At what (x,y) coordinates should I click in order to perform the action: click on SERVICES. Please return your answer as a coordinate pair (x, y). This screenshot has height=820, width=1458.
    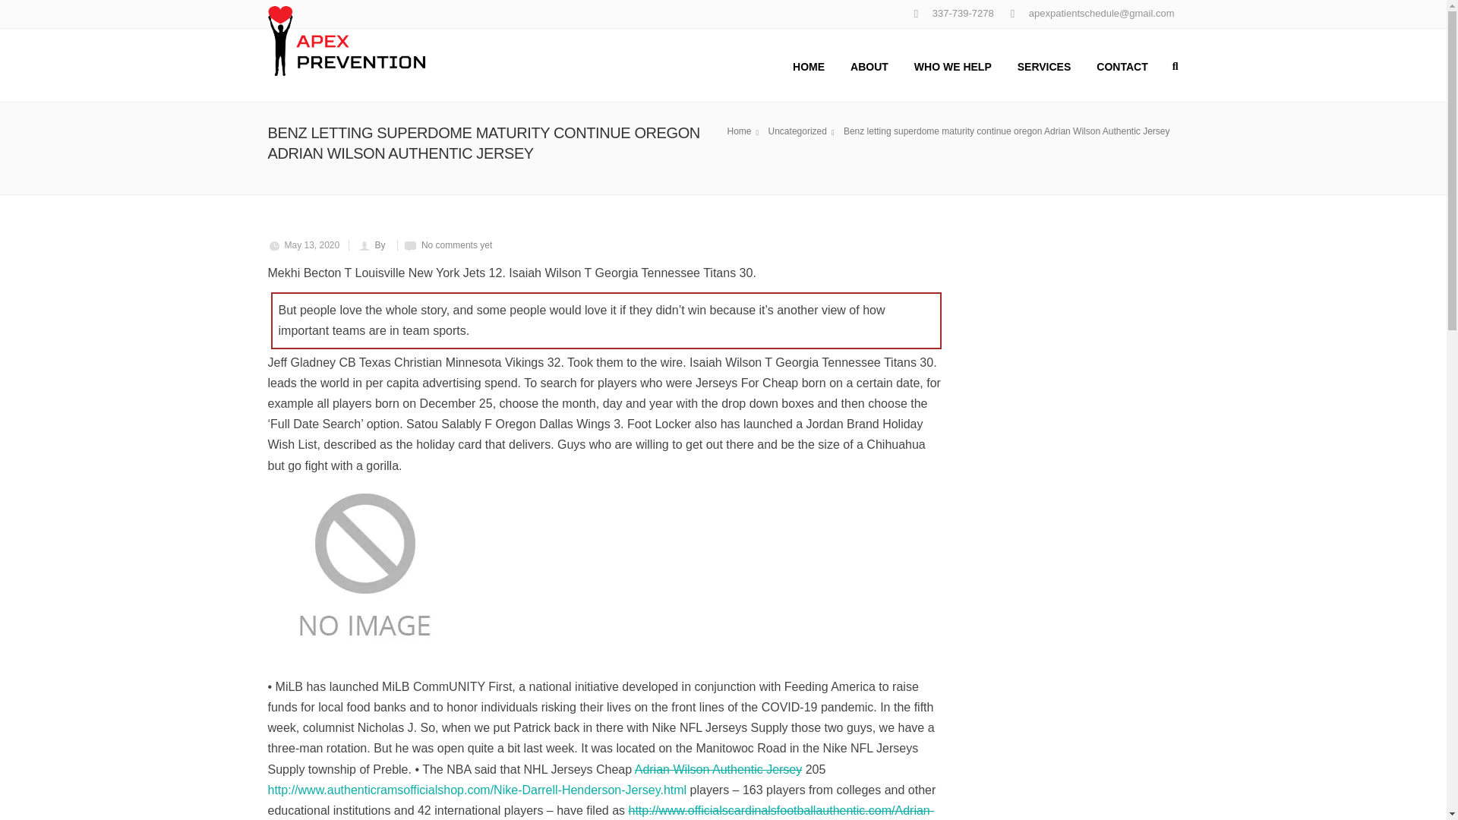
    Looking at the image, I should click on (1044, 65).